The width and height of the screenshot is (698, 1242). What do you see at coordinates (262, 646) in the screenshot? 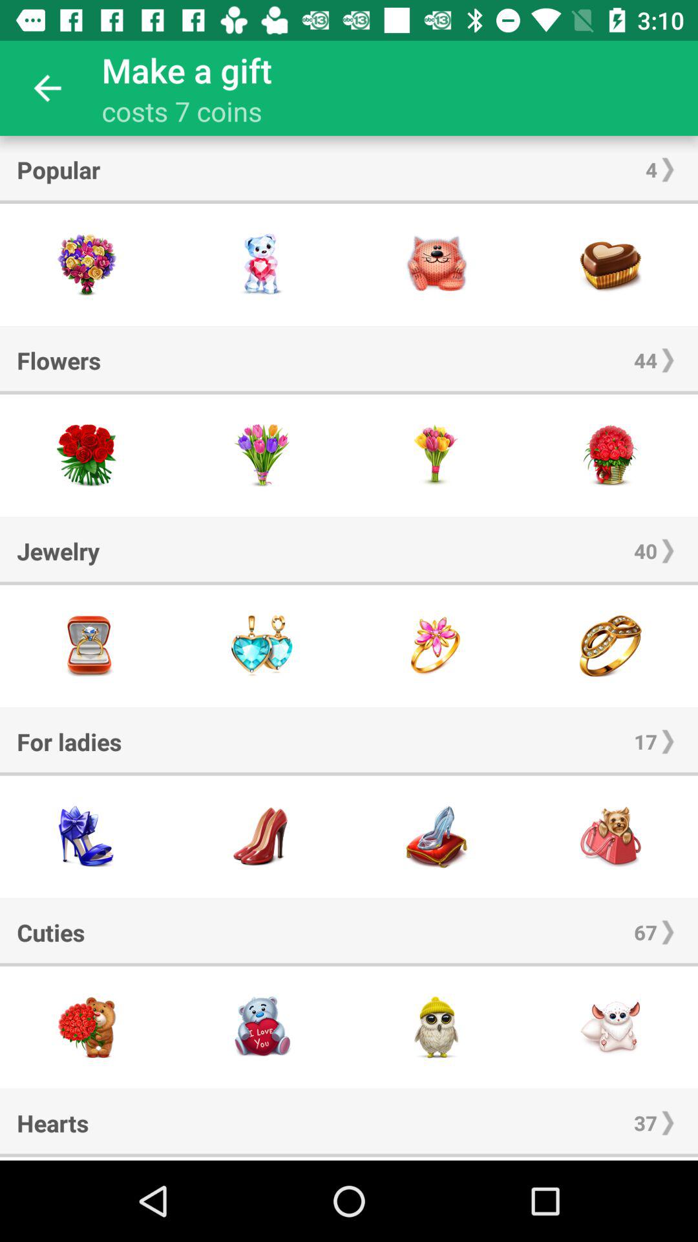
I see `select product` at bounding box center [262, 646].